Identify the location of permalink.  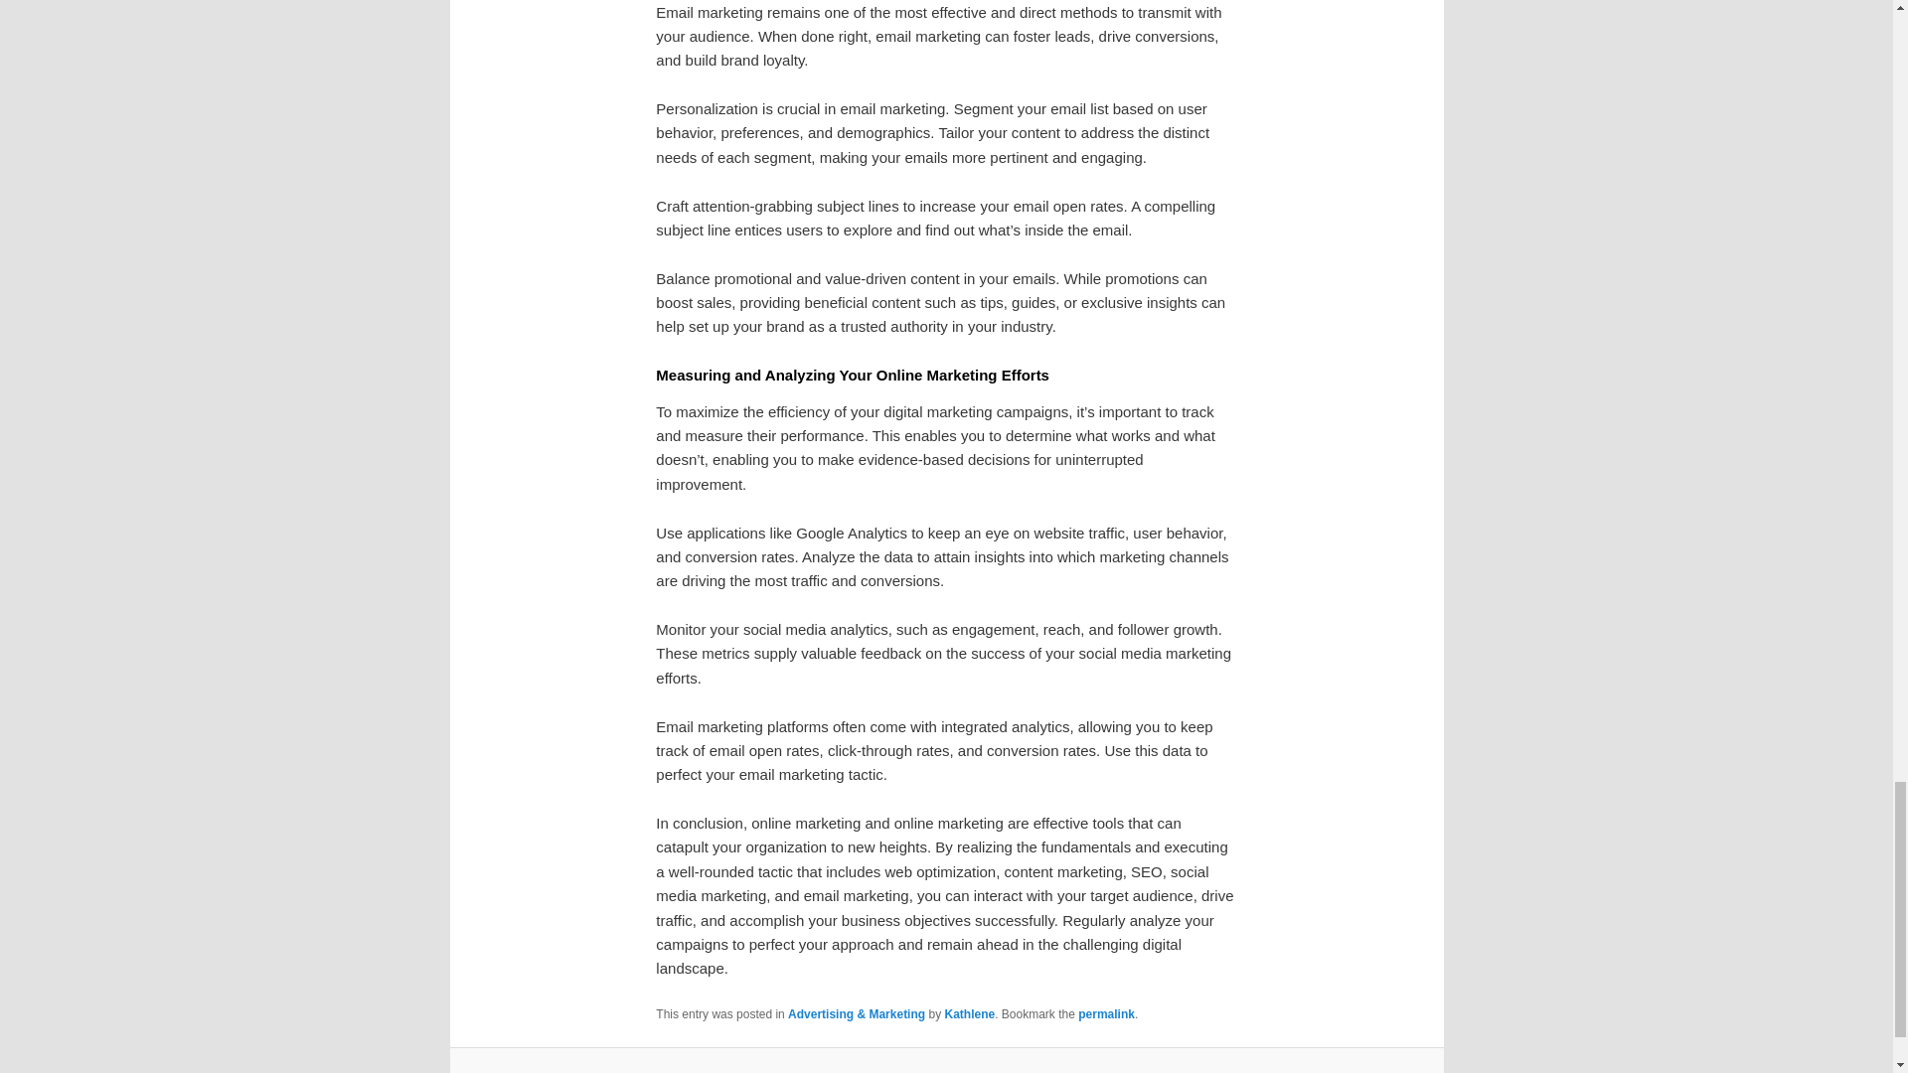
(1106, 1014).